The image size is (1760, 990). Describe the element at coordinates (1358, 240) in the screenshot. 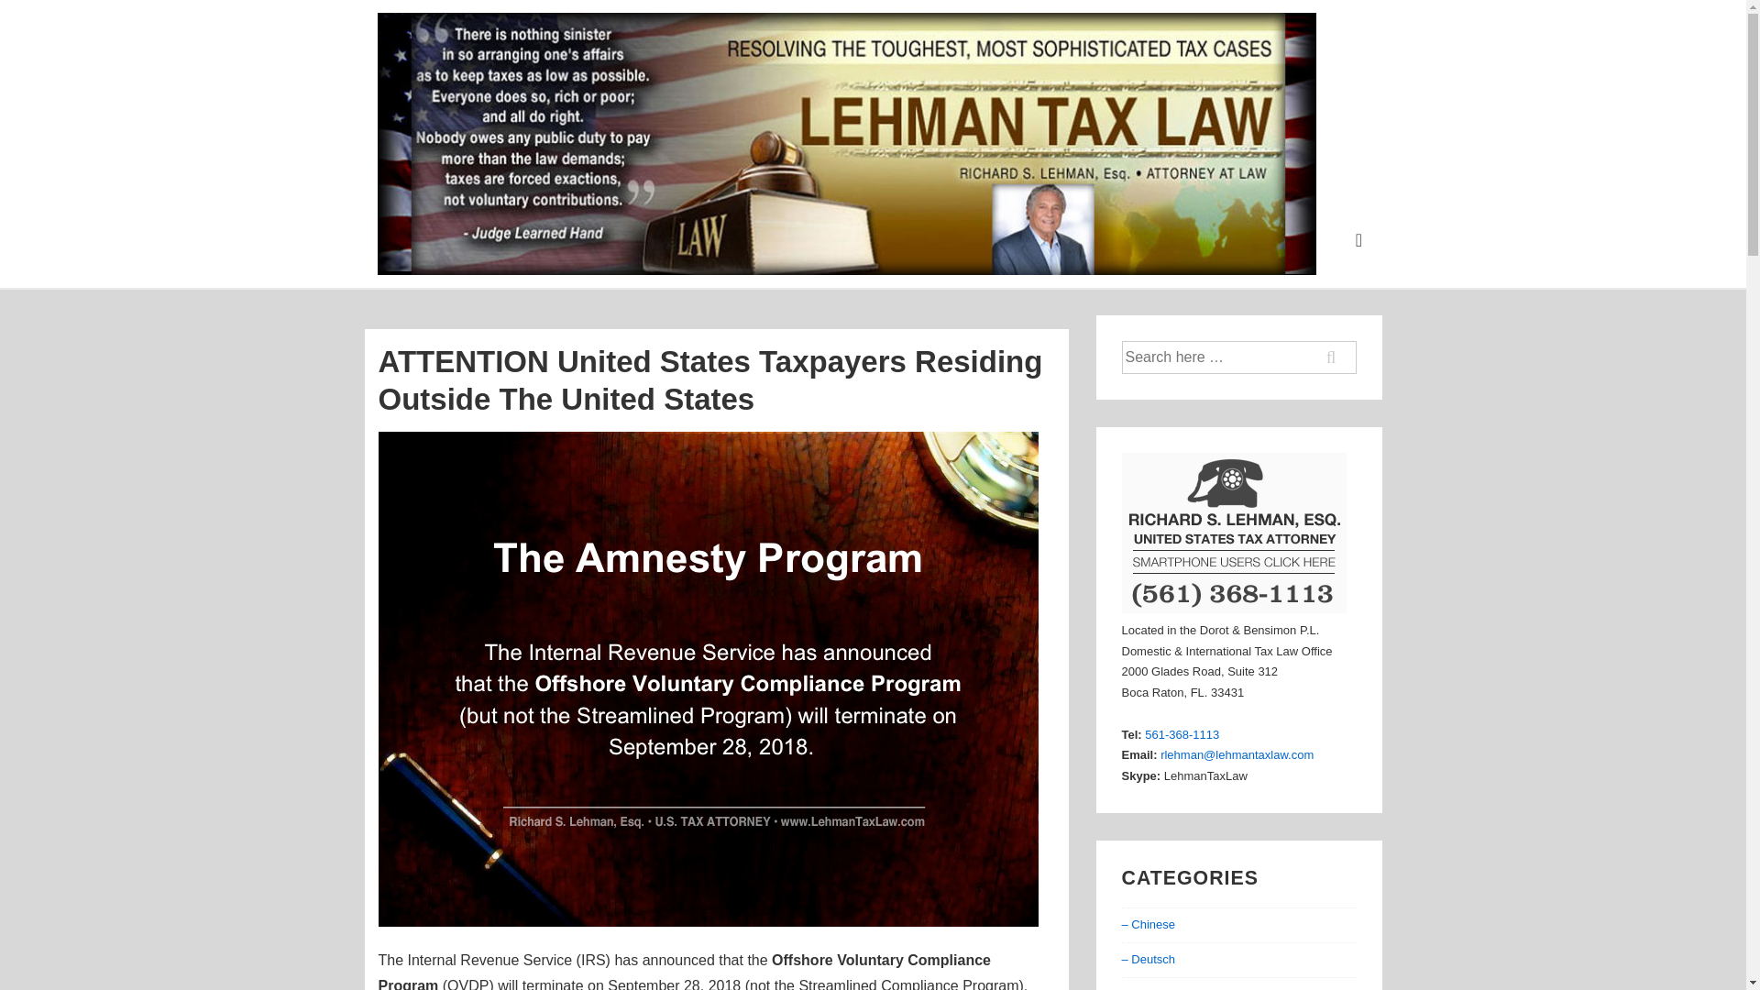

I see `MENU` at that location.